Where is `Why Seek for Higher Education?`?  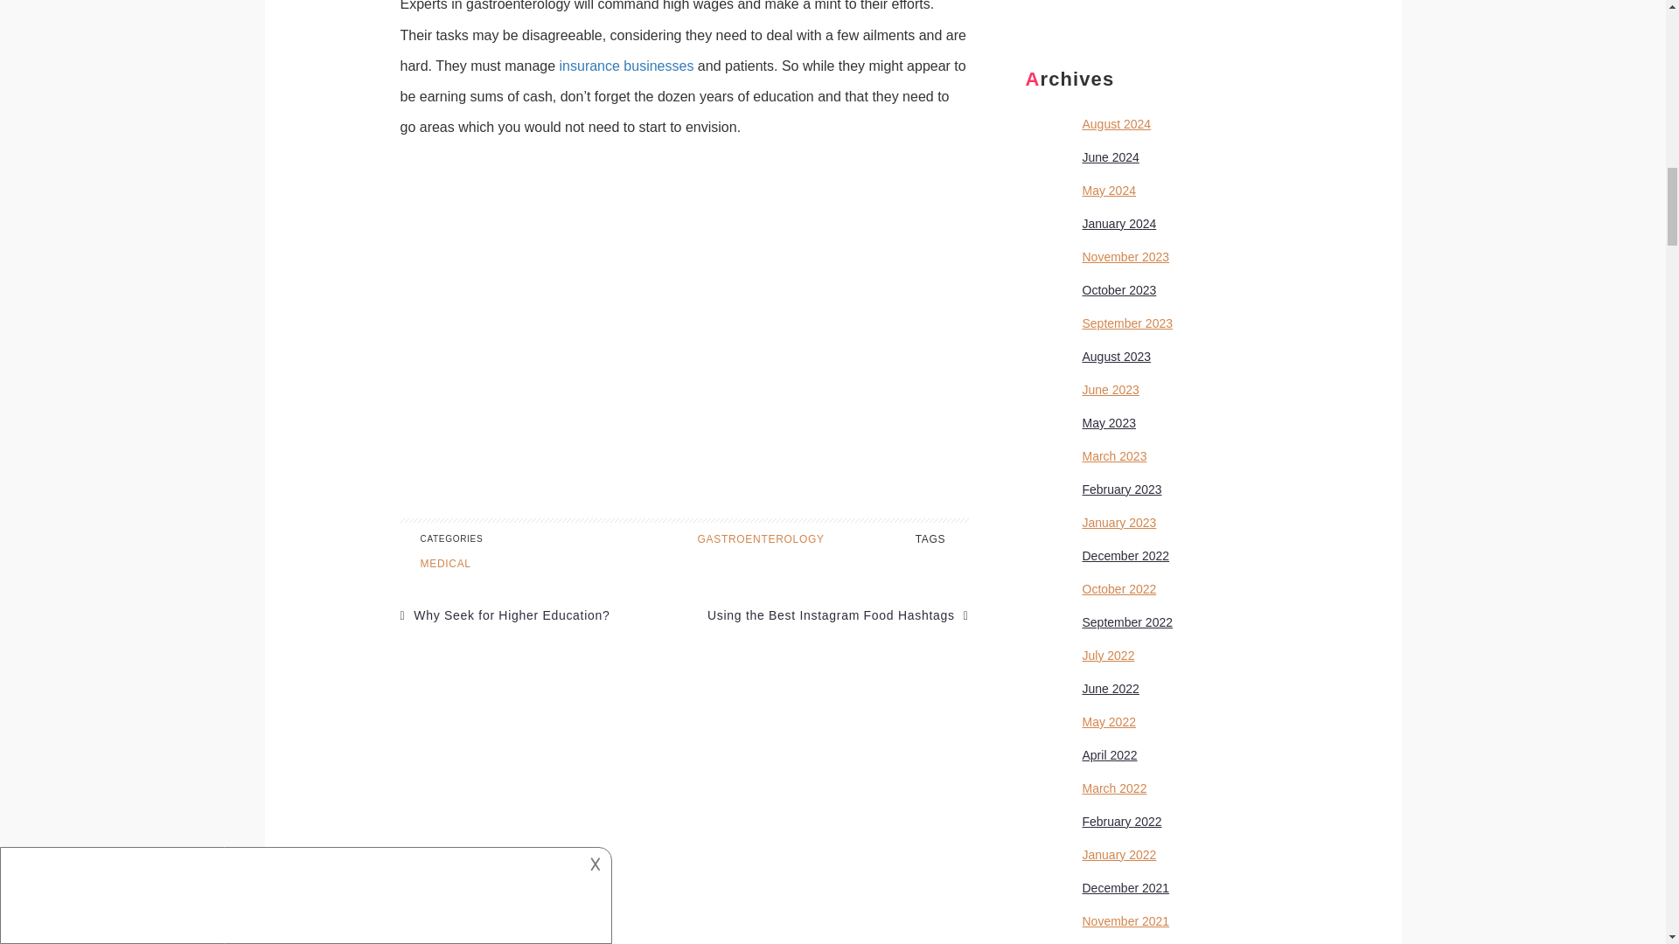 Why Seek for Higher Education? is located at coordinates (505, 614).